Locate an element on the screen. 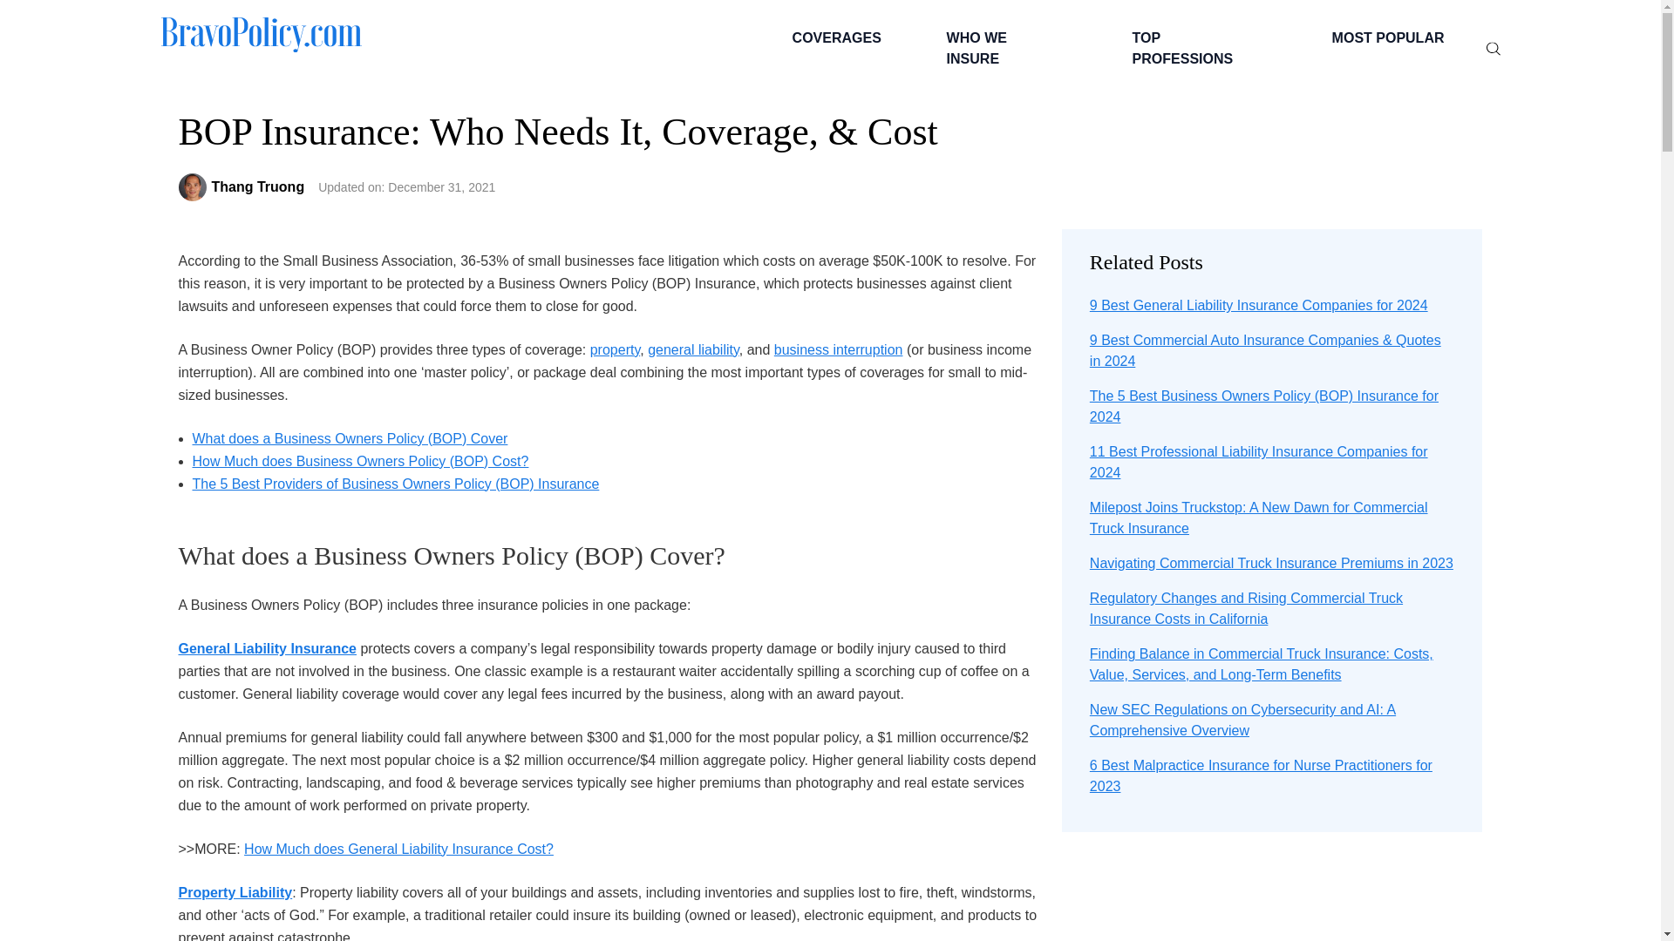 This screenshot has height=941, width=1674. 11 Best Professional Liability Insurance Companies for 2024 is located at coordinates (1258, 462).